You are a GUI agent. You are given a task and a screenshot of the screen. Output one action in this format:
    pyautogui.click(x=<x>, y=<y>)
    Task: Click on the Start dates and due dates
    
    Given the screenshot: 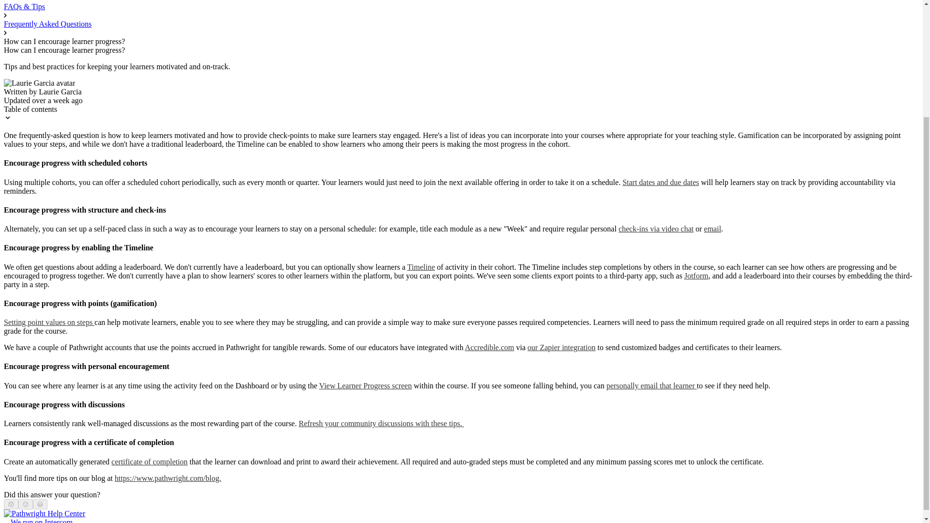 What is the action you would take?
    pyautogui.click(x=661, y=182)
    